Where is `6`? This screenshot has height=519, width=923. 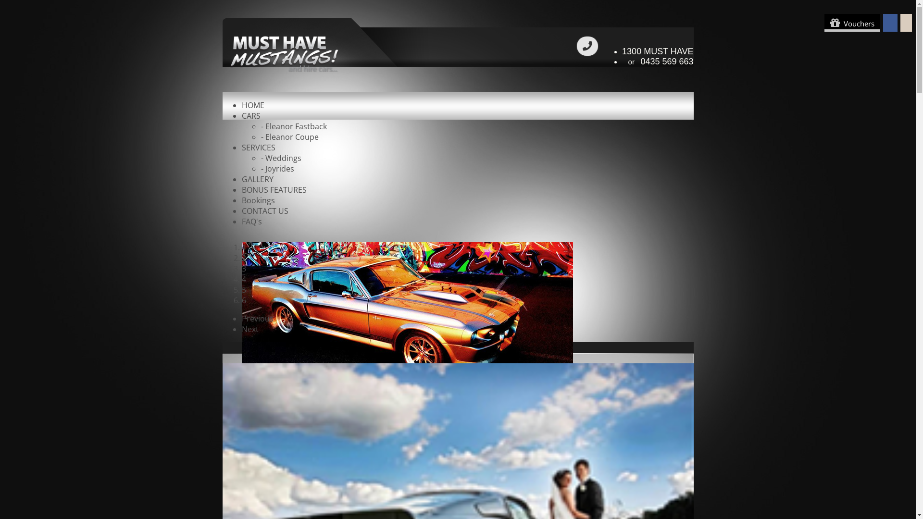 6 is located at coordinates (243, 300).